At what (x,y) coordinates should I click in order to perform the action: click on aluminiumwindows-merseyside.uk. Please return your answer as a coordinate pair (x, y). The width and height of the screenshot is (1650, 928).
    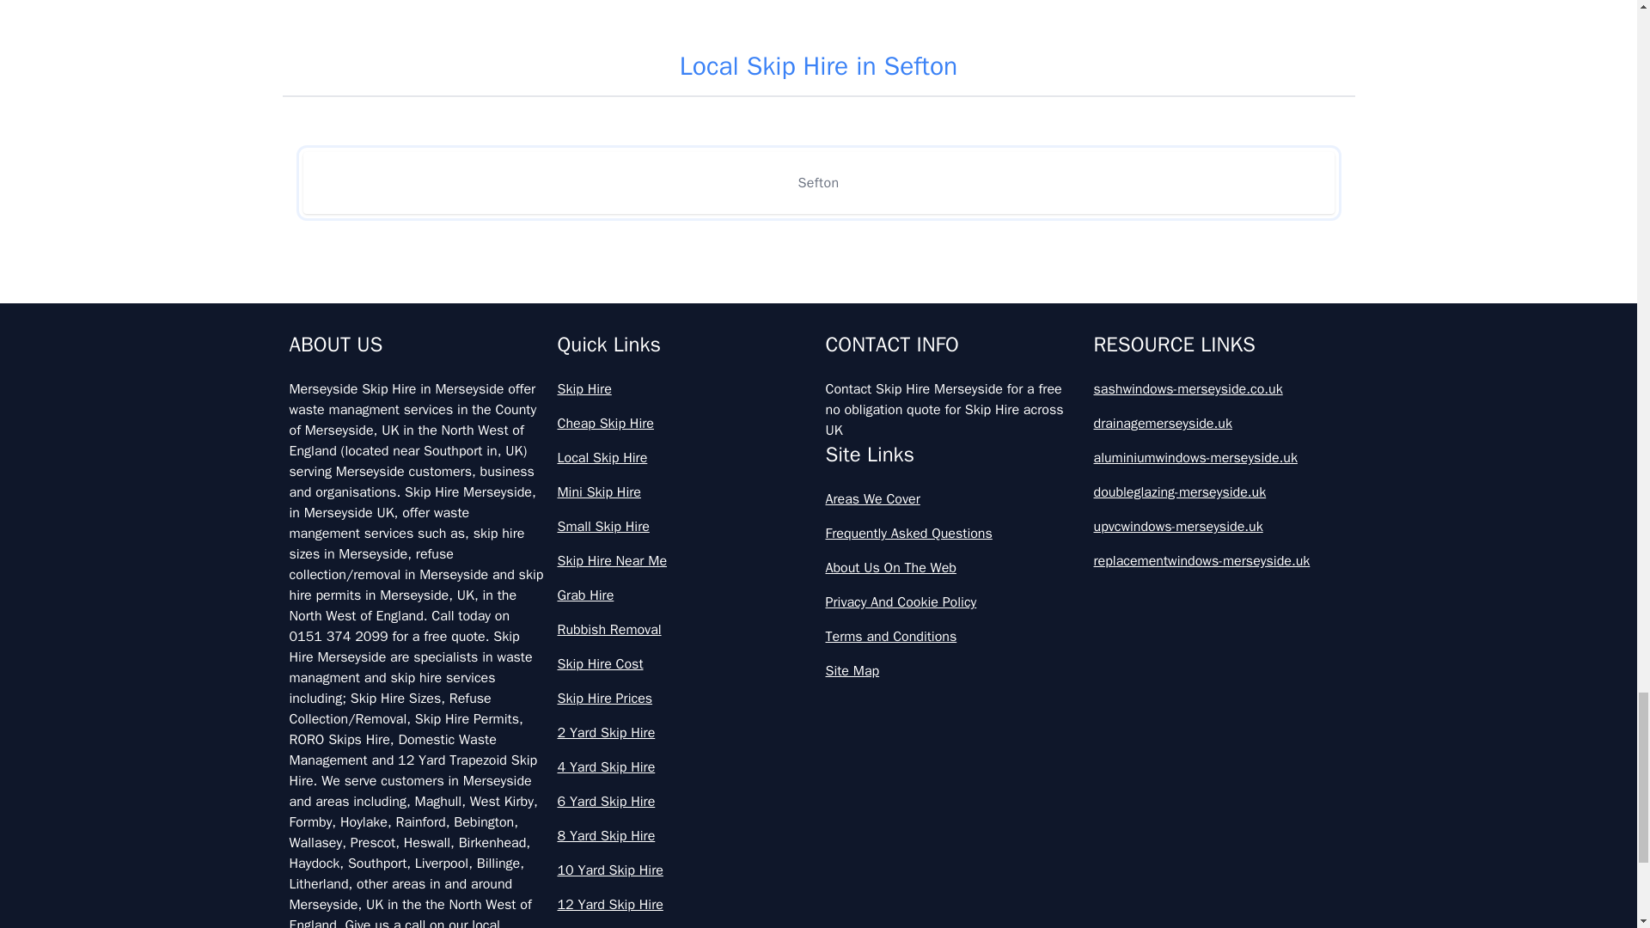
    Looking at the image, I should click on (1220, 457).